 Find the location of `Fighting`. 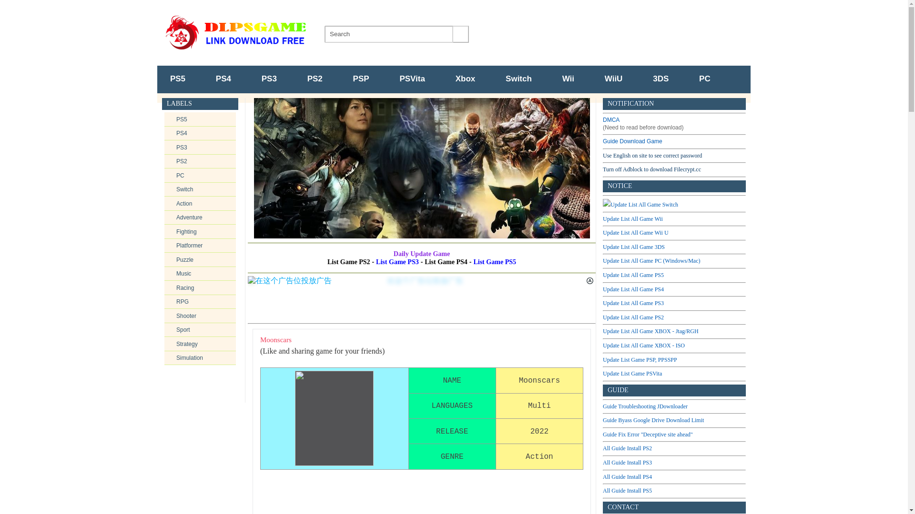

Fighting is located at coordinates (186, 231).